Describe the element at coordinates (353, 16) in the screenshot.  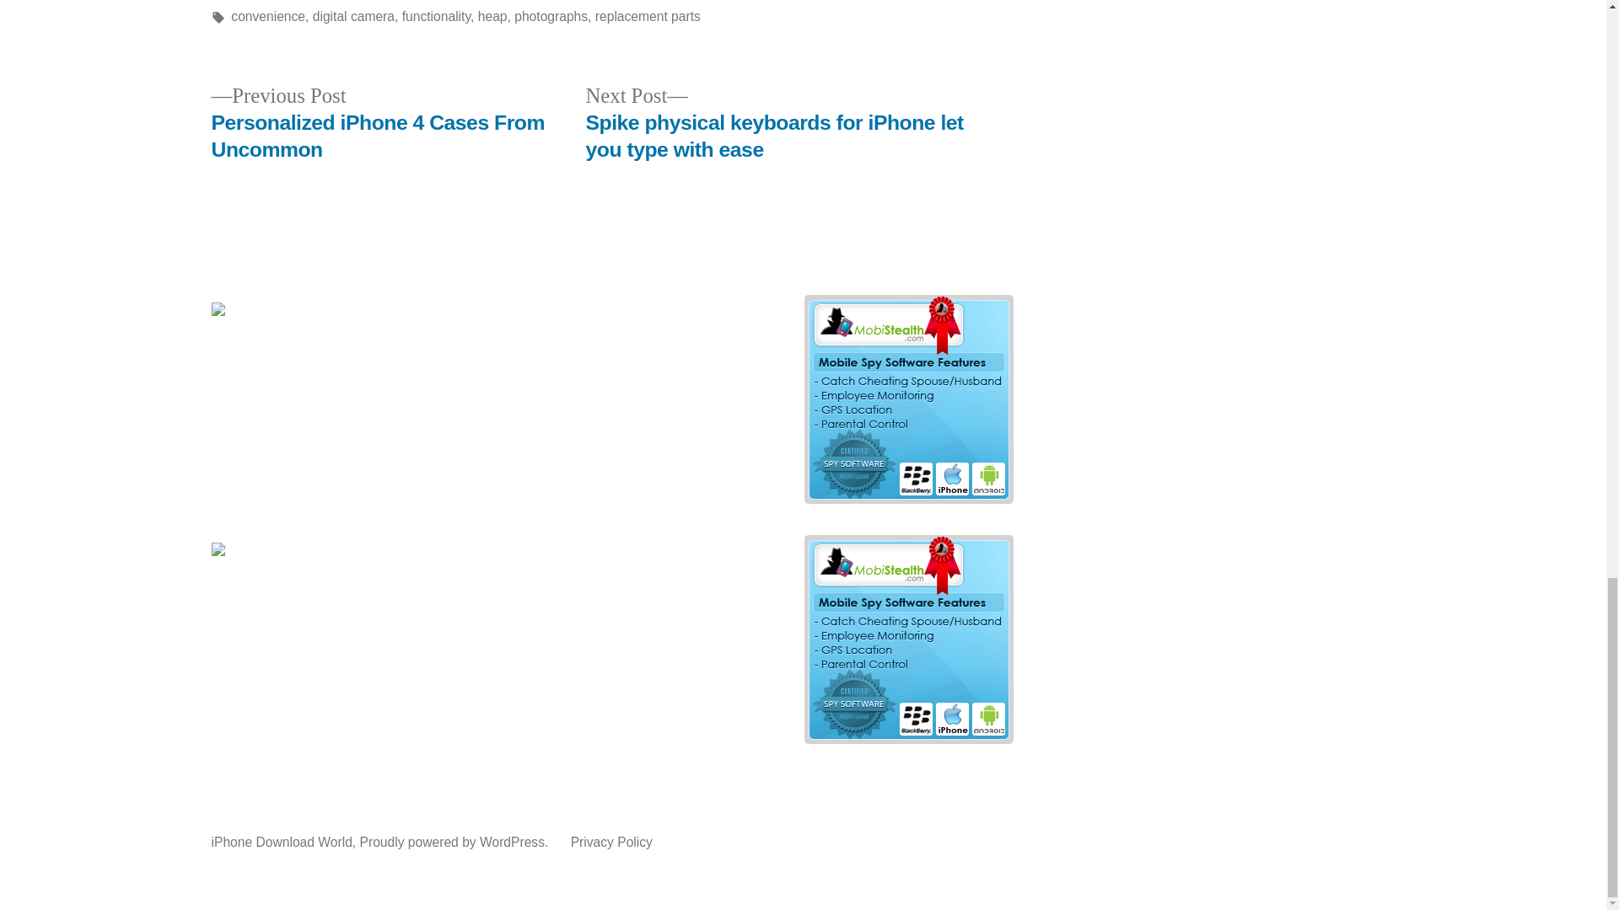
I see `digital camera` at that location.